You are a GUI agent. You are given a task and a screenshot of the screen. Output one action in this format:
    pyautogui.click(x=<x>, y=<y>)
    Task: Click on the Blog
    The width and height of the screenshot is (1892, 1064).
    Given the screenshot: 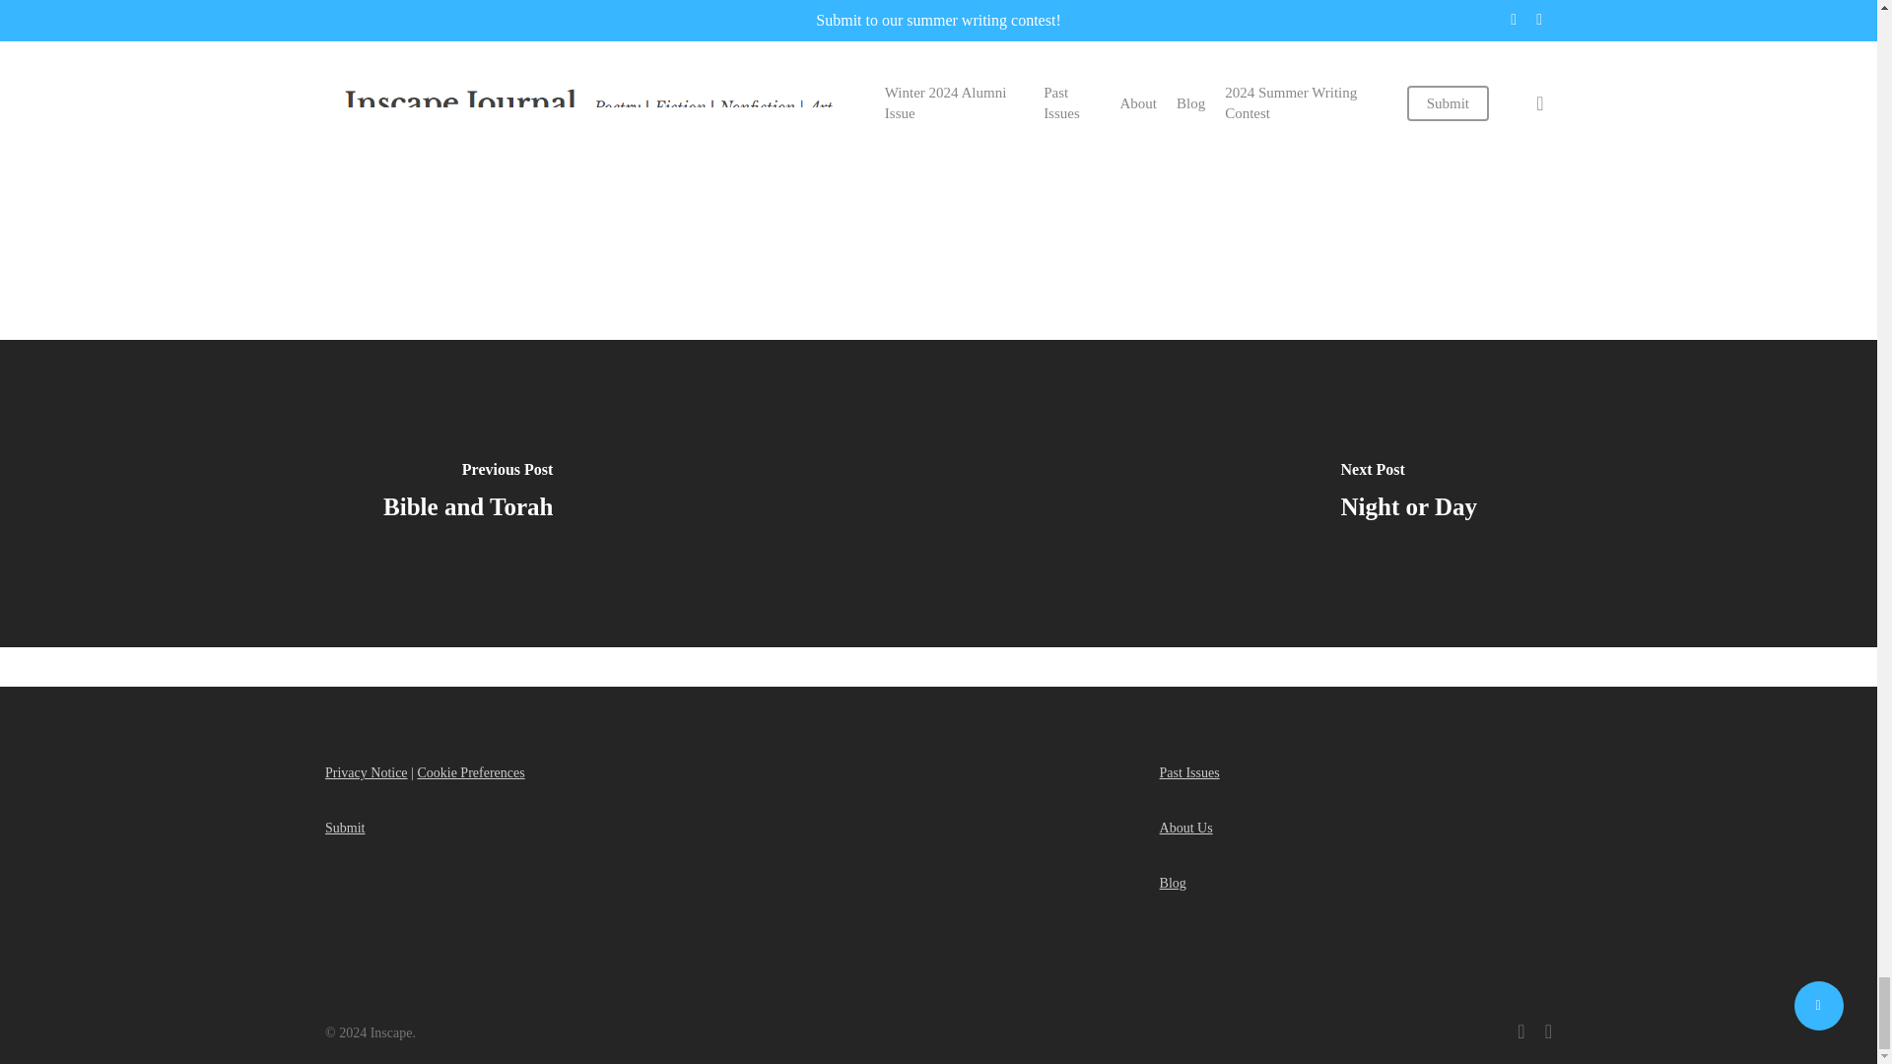 What is the action you would take?
    pyautogui.click(x=1173, y=883)
    